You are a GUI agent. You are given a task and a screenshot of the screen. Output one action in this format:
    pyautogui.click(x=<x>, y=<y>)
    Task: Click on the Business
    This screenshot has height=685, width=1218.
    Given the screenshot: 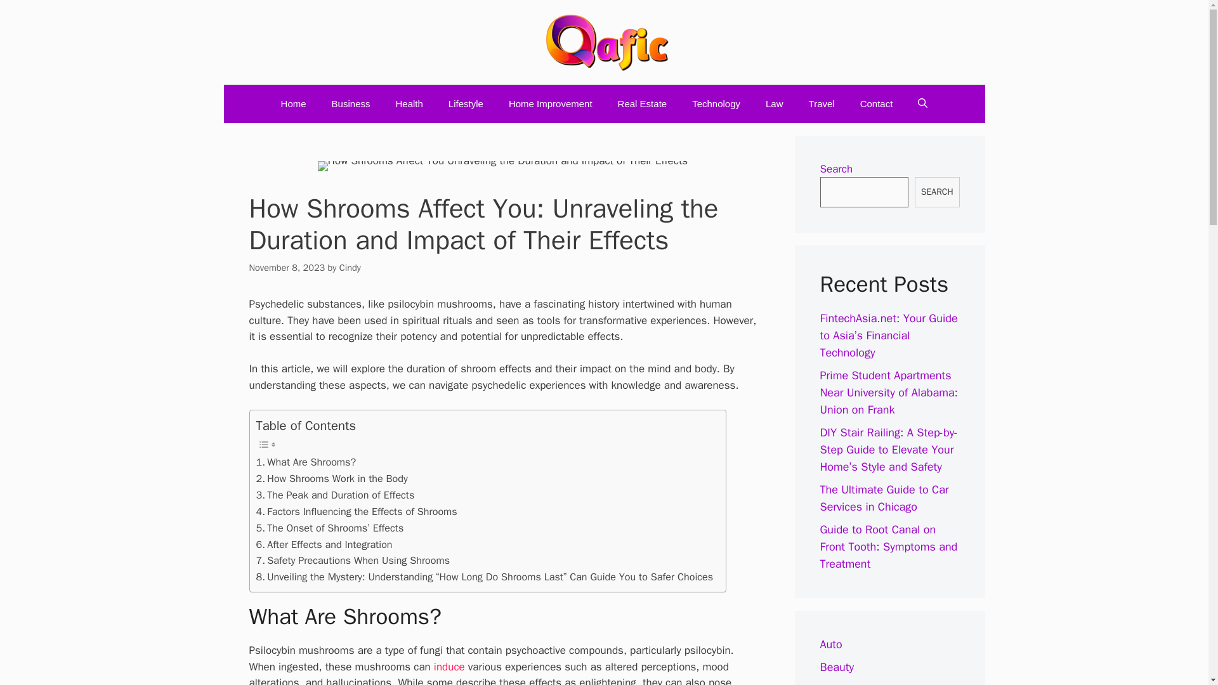 What is the action you would take?
    pyautogui.click(x=842, y=684)
    